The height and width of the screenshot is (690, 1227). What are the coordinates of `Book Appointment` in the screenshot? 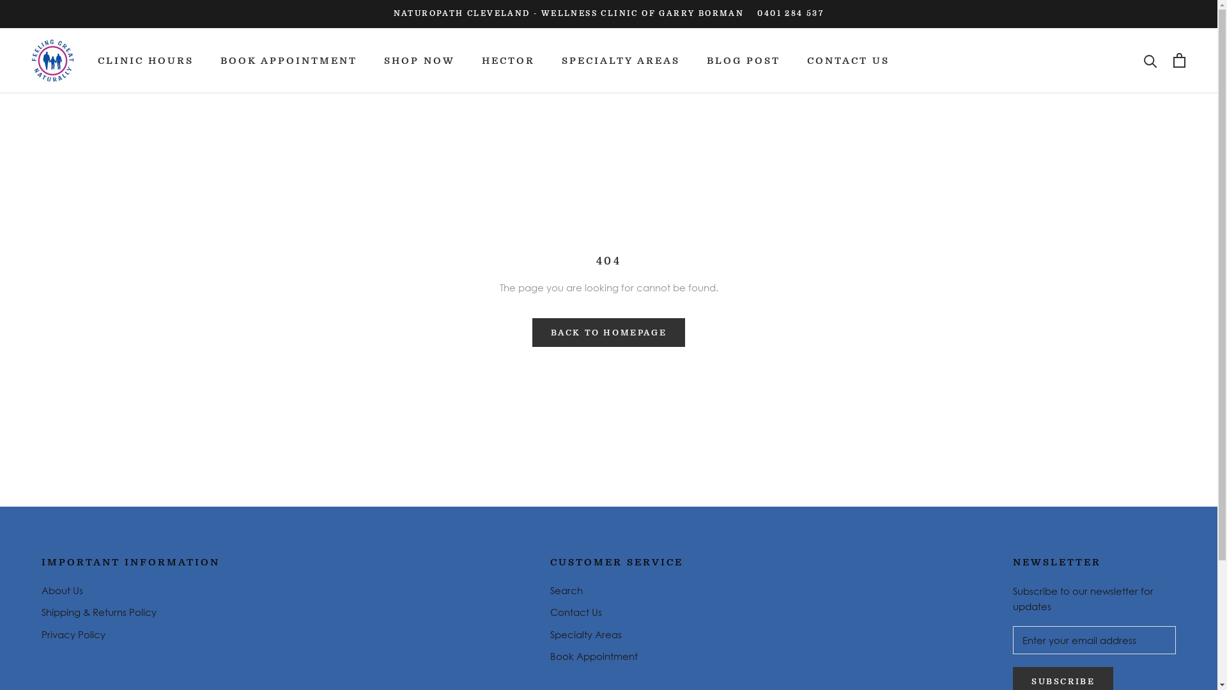 It's located at (616, 657).